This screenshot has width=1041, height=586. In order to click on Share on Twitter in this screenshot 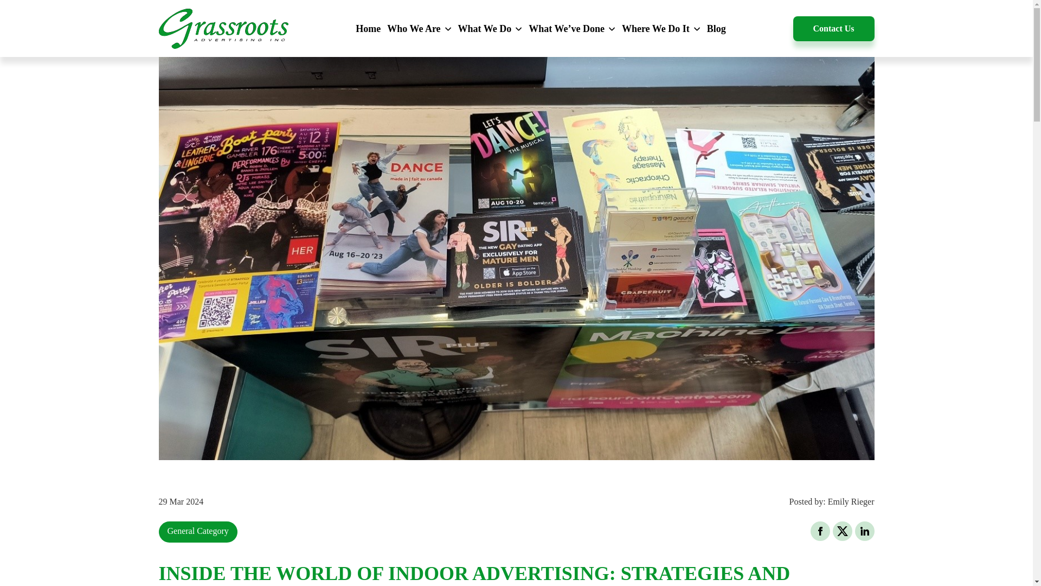, I will do `click(843, 531)`.